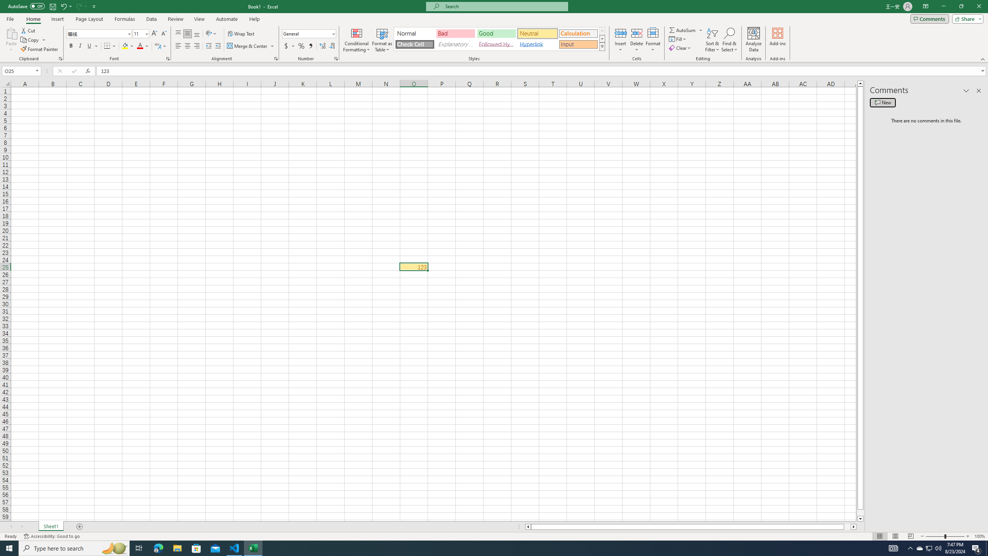  Describe the element at coordinates (966, 91) in the screenshot. I see `Task Pane Options` at that location.